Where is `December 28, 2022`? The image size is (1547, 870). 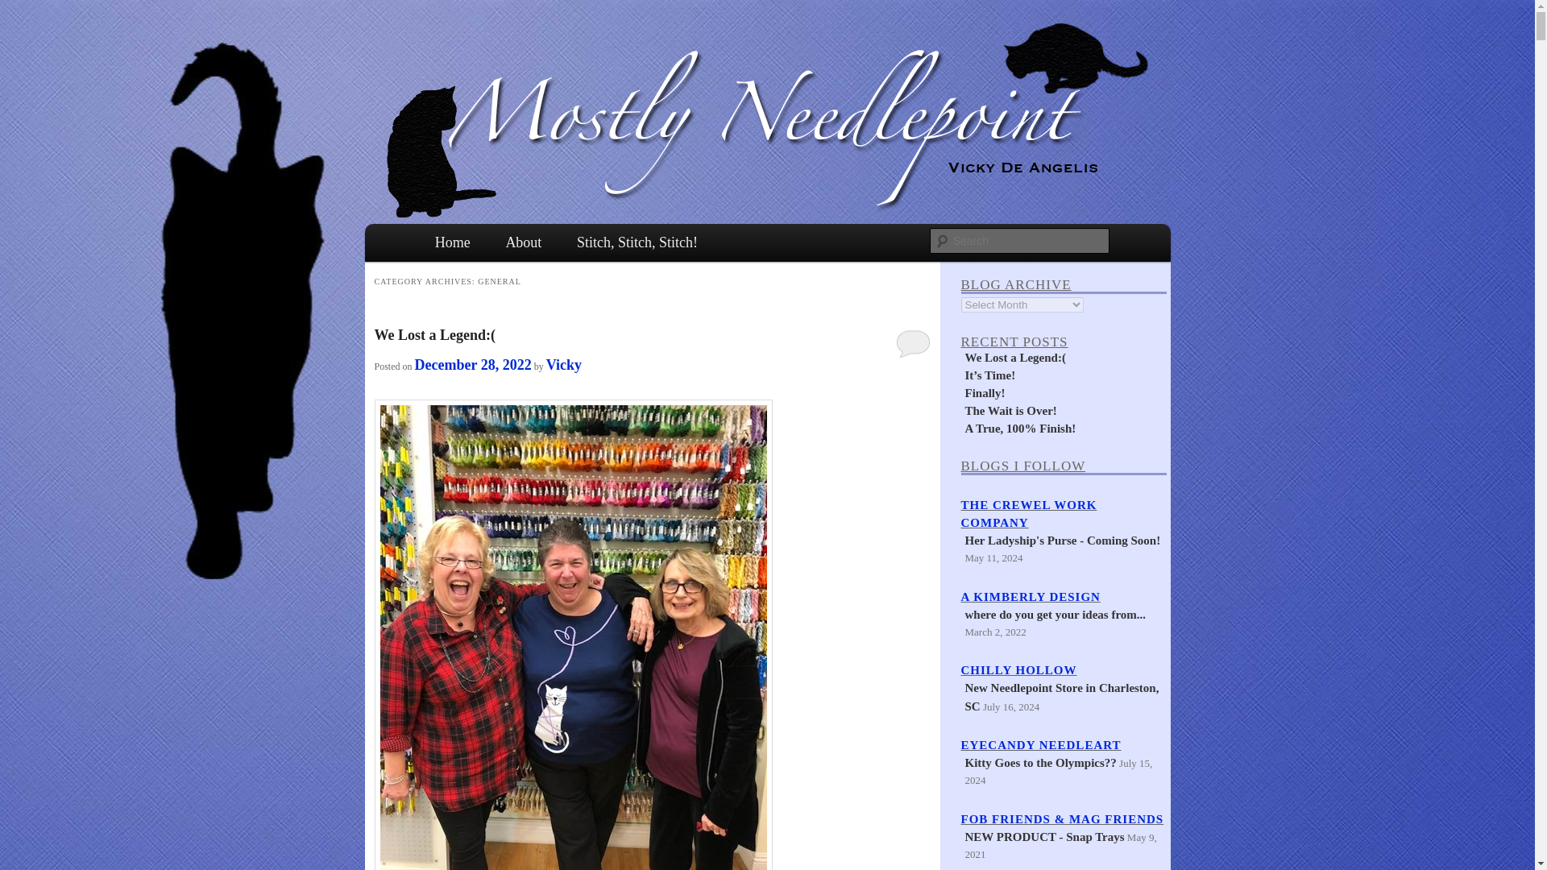
December 28, 2022 is located at coordinates (473, 364).